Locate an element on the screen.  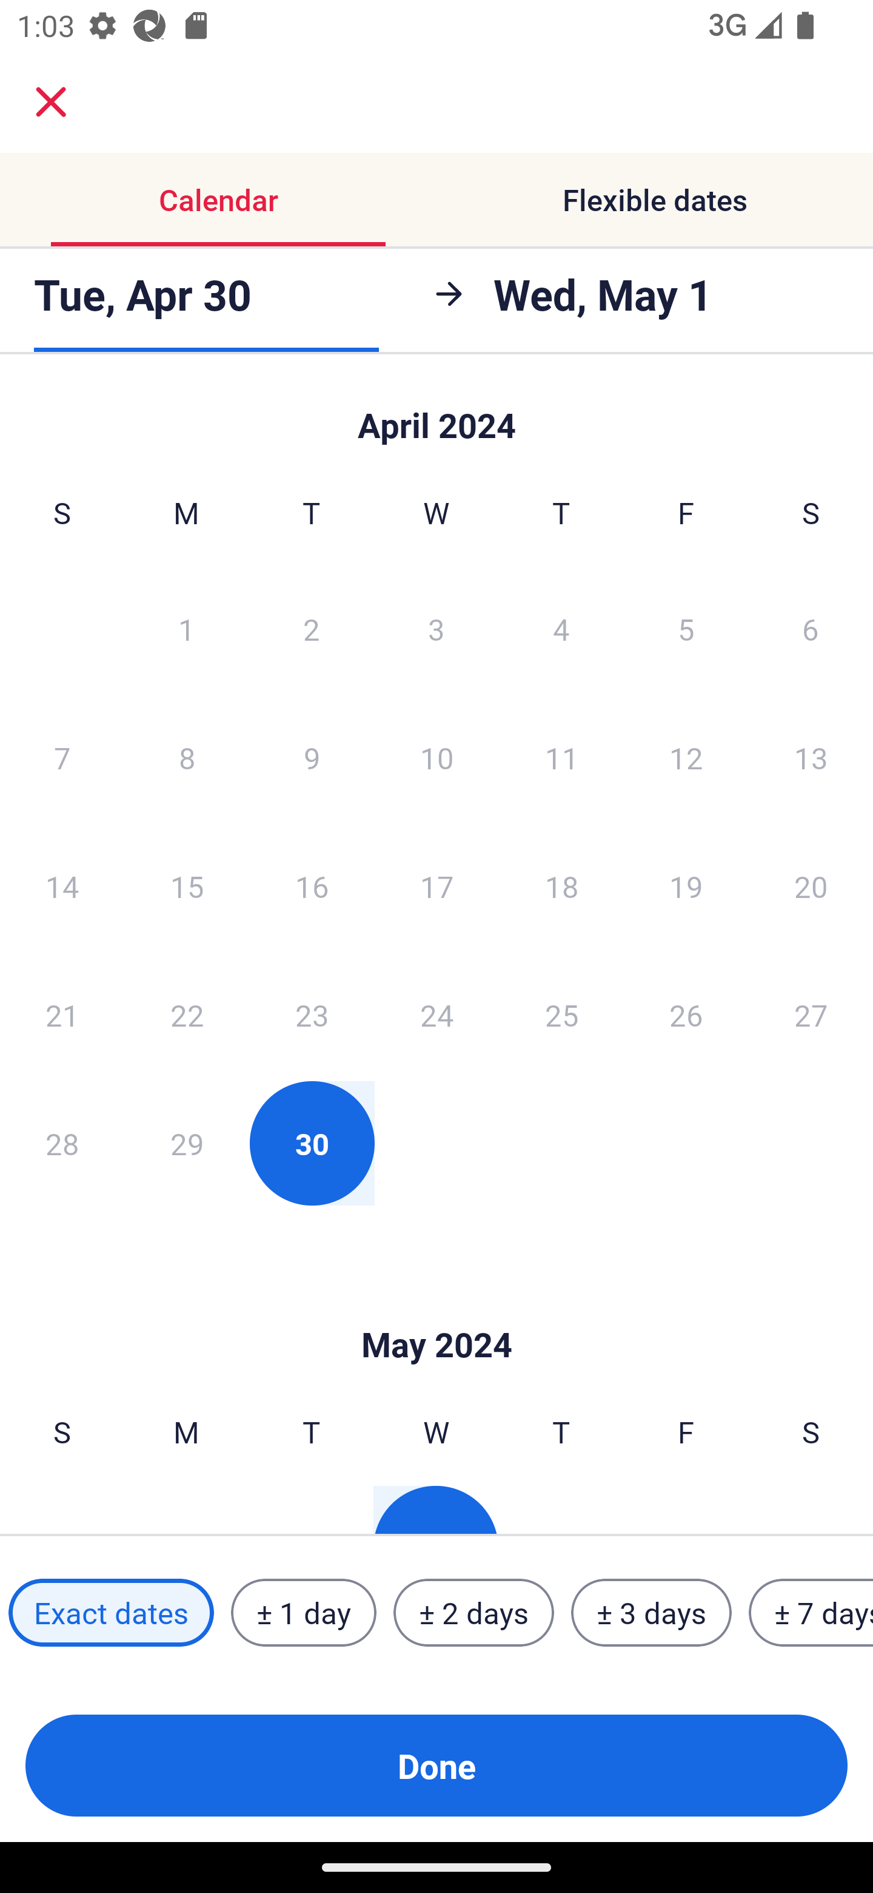
21 Sunday, April 21, 2024 is located at coordinates (62, 1014).